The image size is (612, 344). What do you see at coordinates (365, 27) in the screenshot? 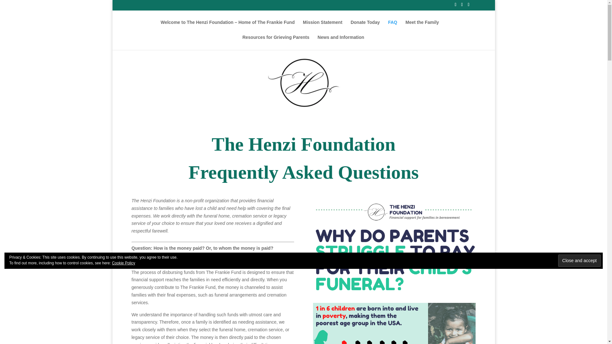
I see `Donate Today` at bounding box center [365, 27].